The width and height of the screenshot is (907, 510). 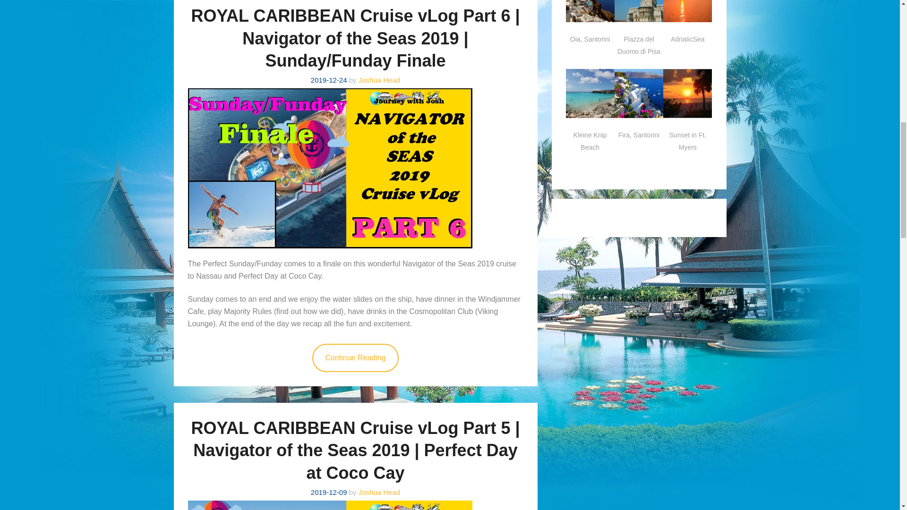 I want to click on 2019-12-24, so click(x=329, y=80).